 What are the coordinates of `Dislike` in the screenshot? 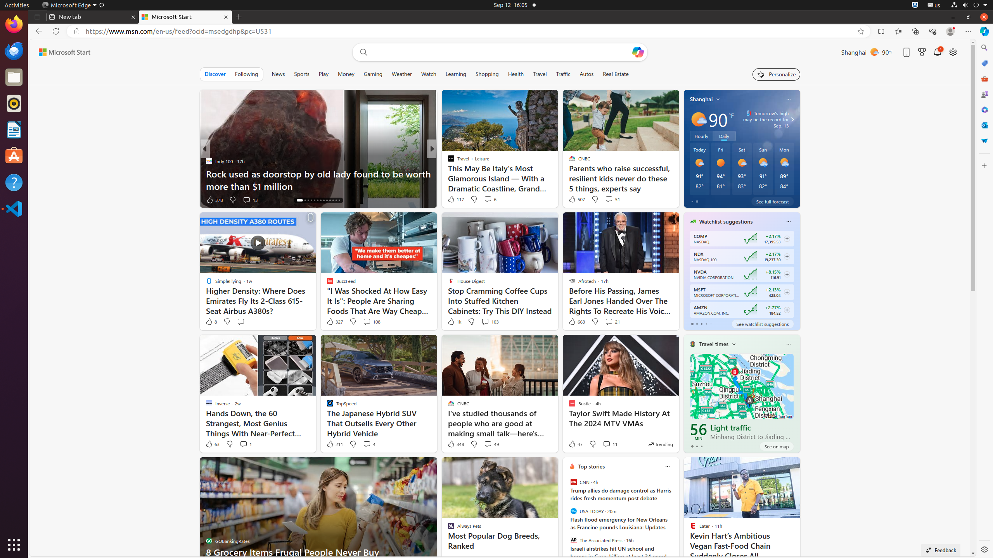 It's located at (593, 444).